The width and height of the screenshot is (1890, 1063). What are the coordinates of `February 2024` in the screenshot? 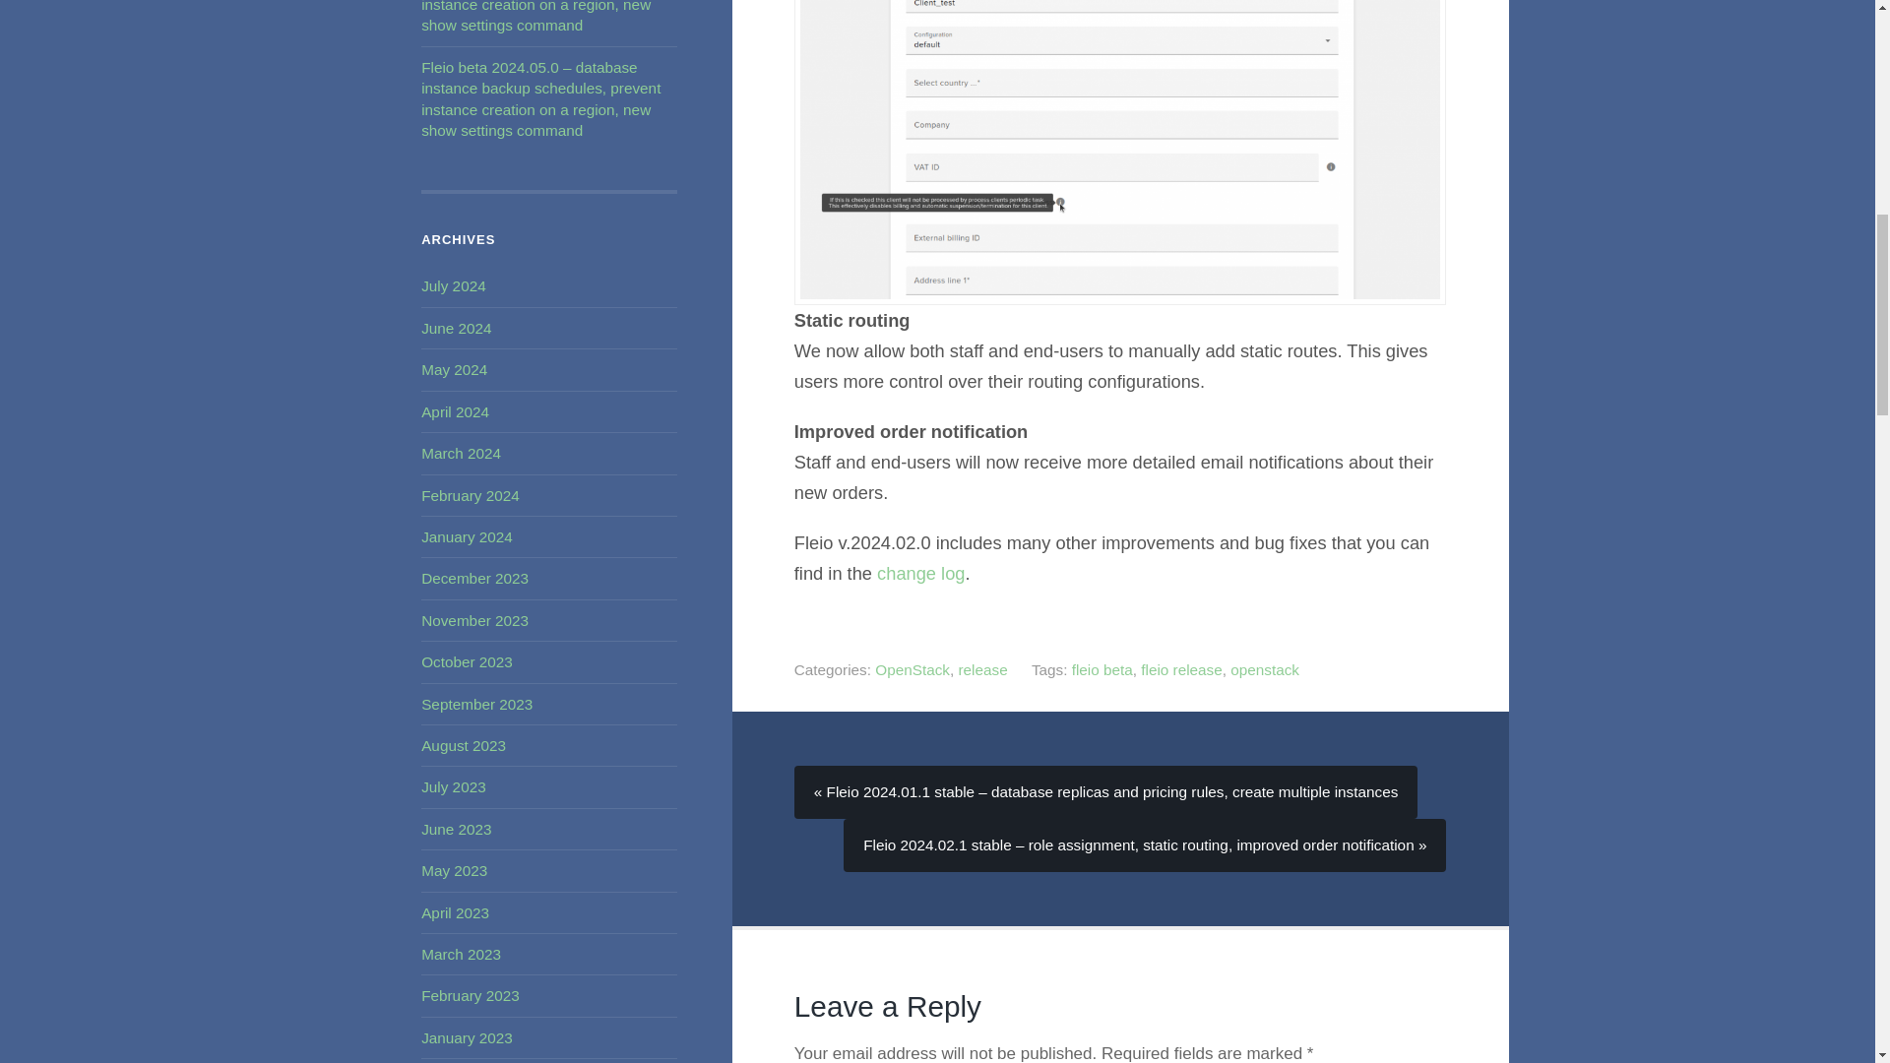 It's located at (471, 494).